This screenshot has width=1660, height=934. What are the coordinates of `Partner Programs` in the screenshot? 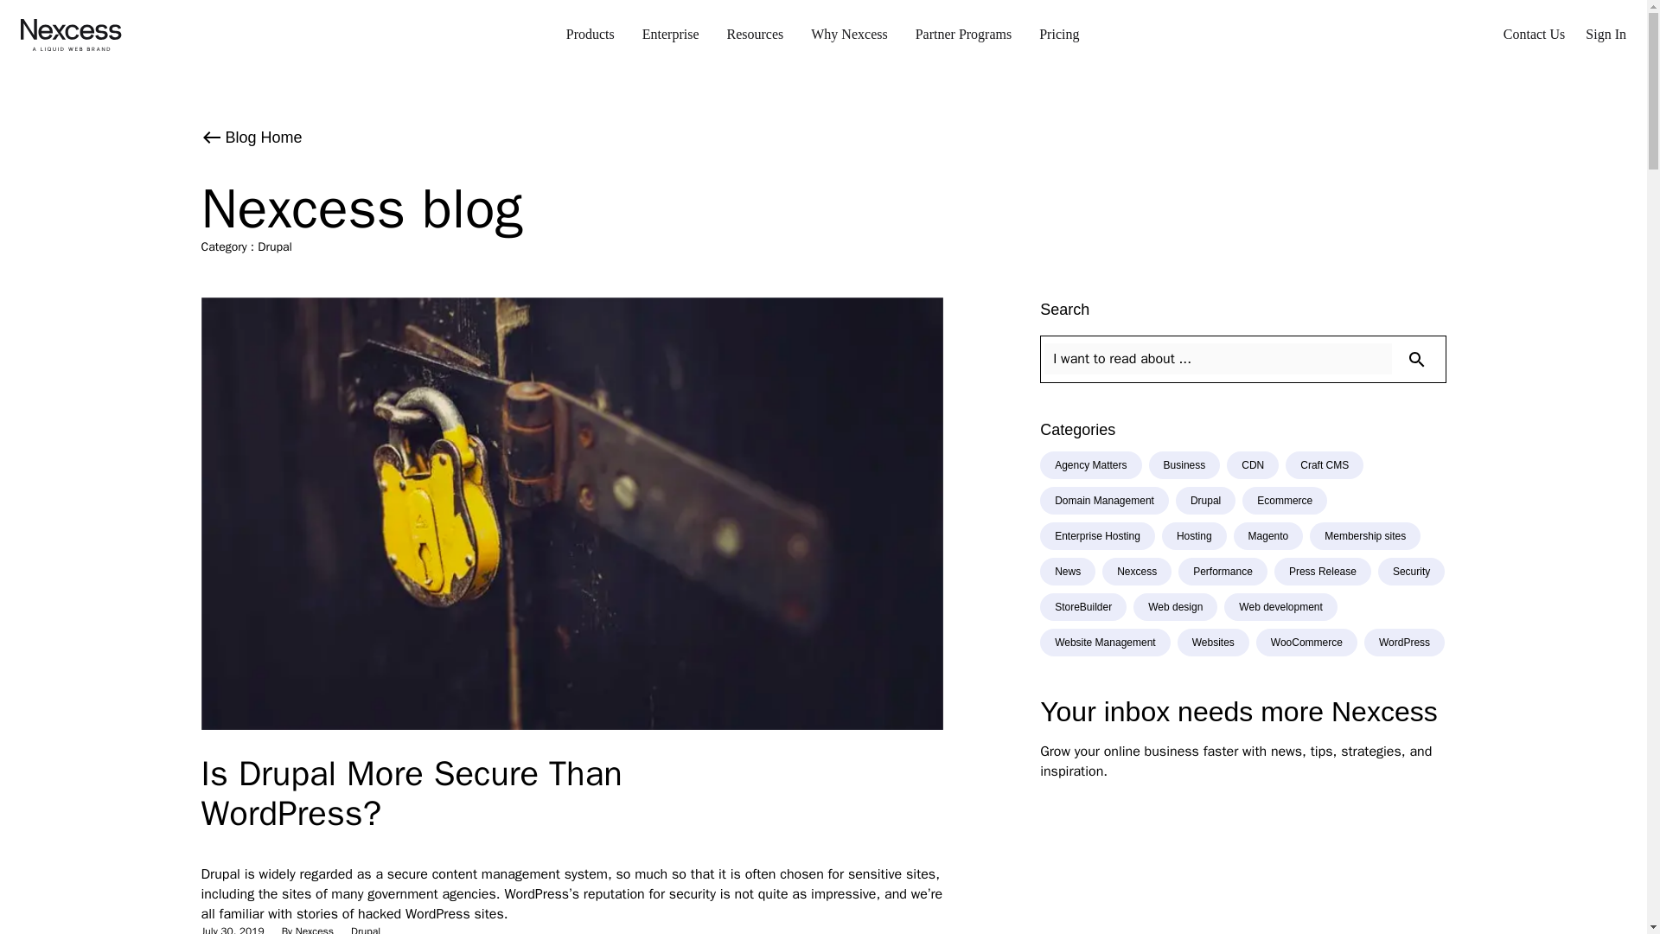 It's located at (963, 35).